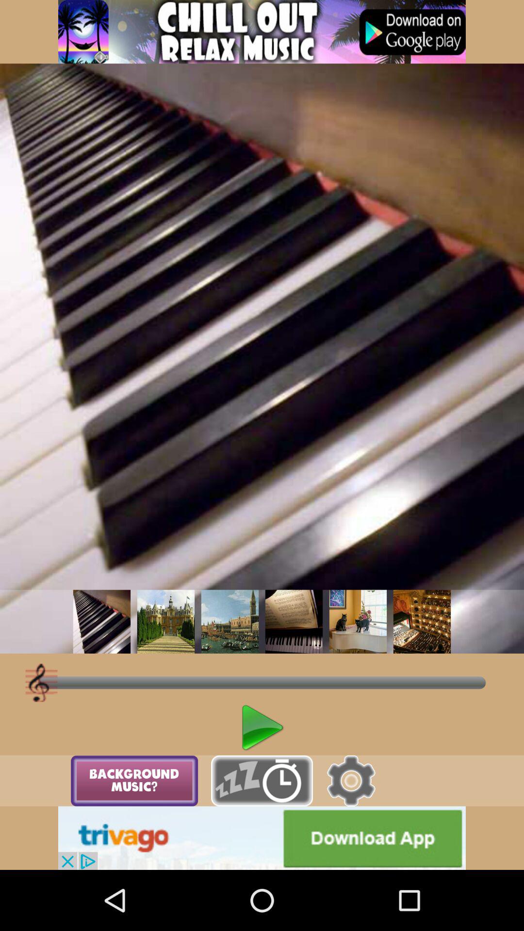  Describe the element at coordinates (358, 622) in the screenshot. I see `thumbnail` at that location.